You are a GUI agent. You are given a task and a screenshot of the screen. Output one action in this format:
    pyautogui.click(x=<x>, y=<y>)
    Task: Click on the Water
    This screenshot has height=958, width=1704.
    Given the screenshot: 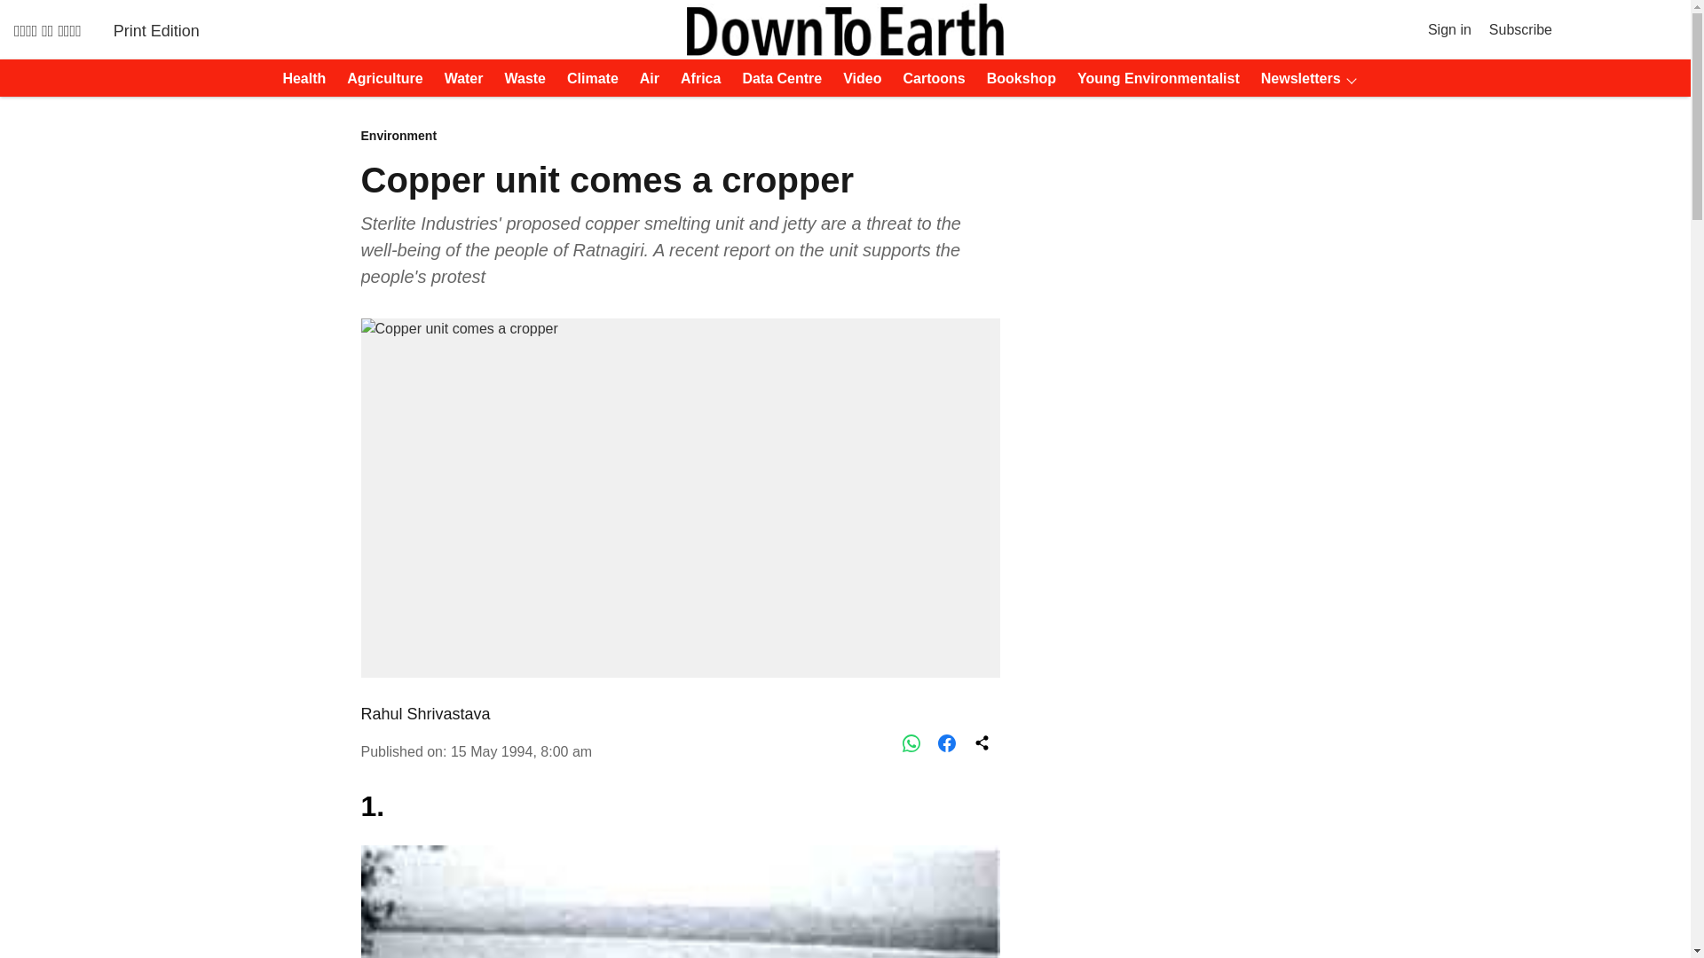 What is the action you would take?
    pyautogui.click(x=459, y=79)
    